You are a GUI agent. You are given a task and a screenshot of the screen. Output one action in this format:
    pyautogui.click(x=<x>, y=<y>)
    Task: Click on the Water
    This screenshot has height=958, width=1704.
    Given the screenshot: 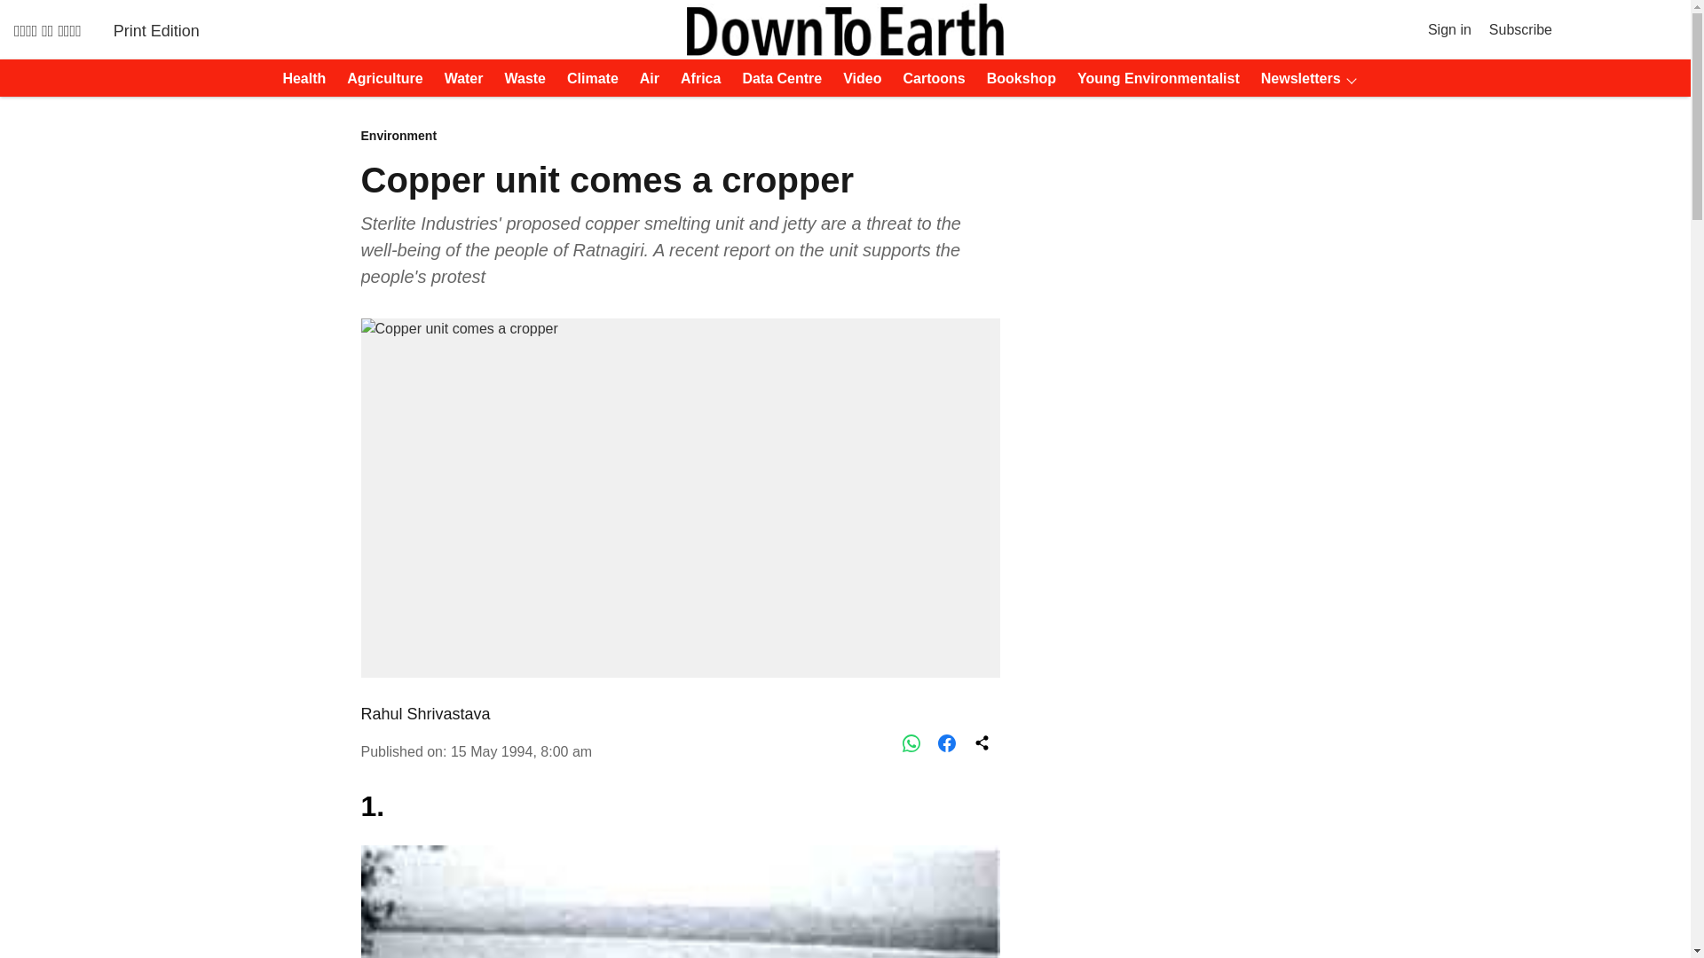 What is the action you would take?
    pyautogui.click(x=459, y=79)
    